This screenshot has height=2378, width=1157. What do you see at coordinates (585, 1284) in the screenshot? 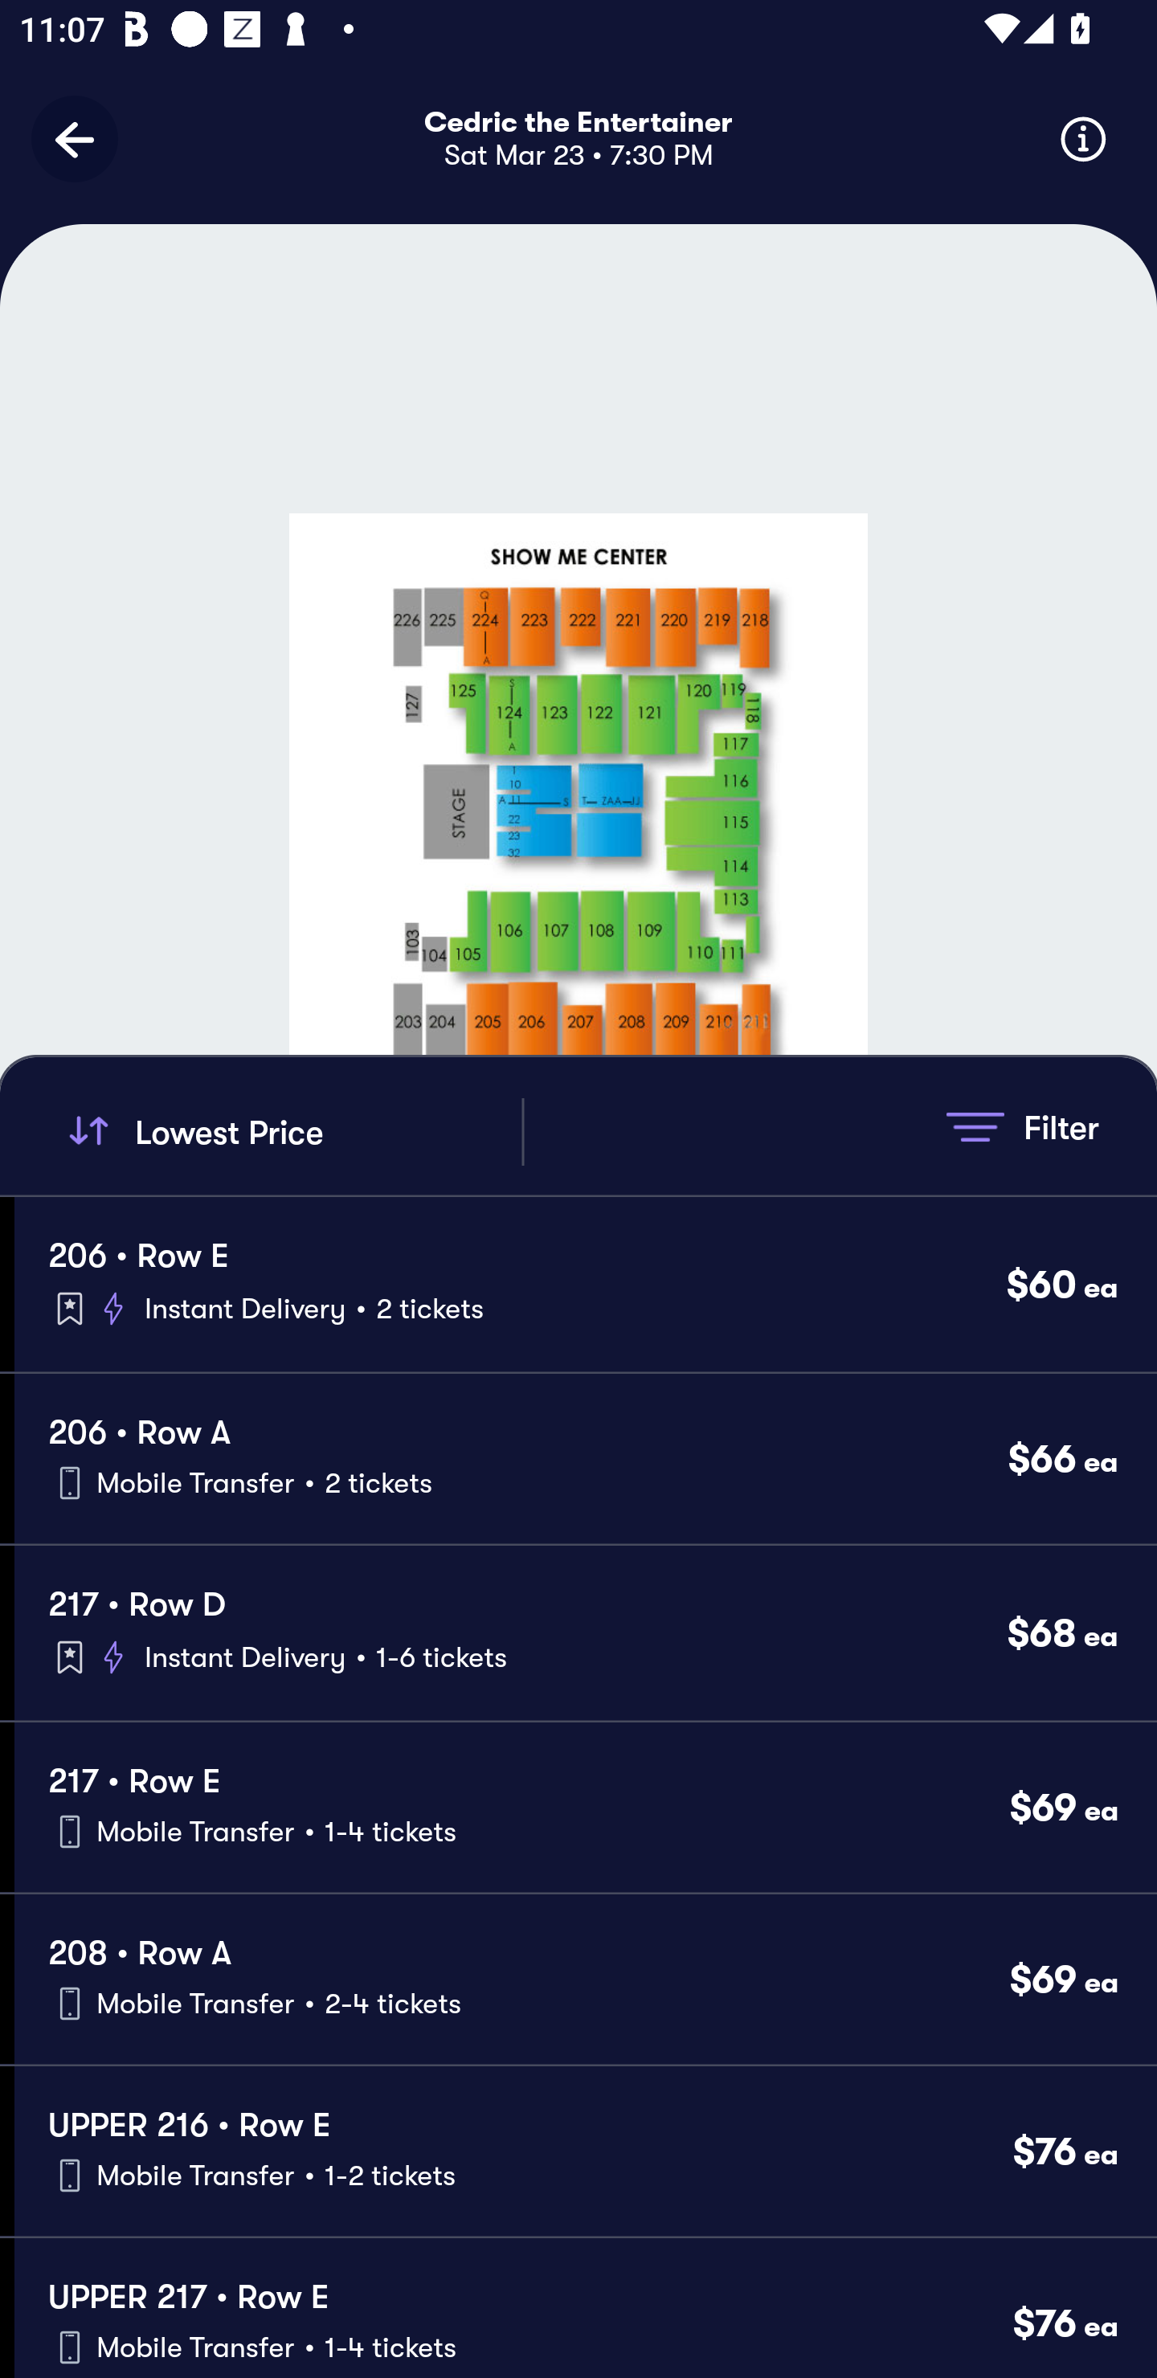
I see `206 • Row E Instant Delivery • 2 tickets $60 ea` at bounding box center [585, 1284].